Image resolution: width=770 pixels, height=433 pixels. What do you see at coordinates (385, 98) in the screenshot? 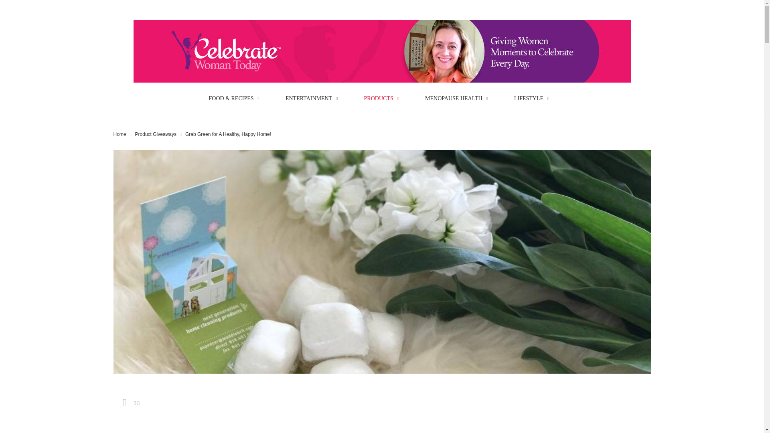
I see `PRODUCTS` at bounding box center [385, 98].